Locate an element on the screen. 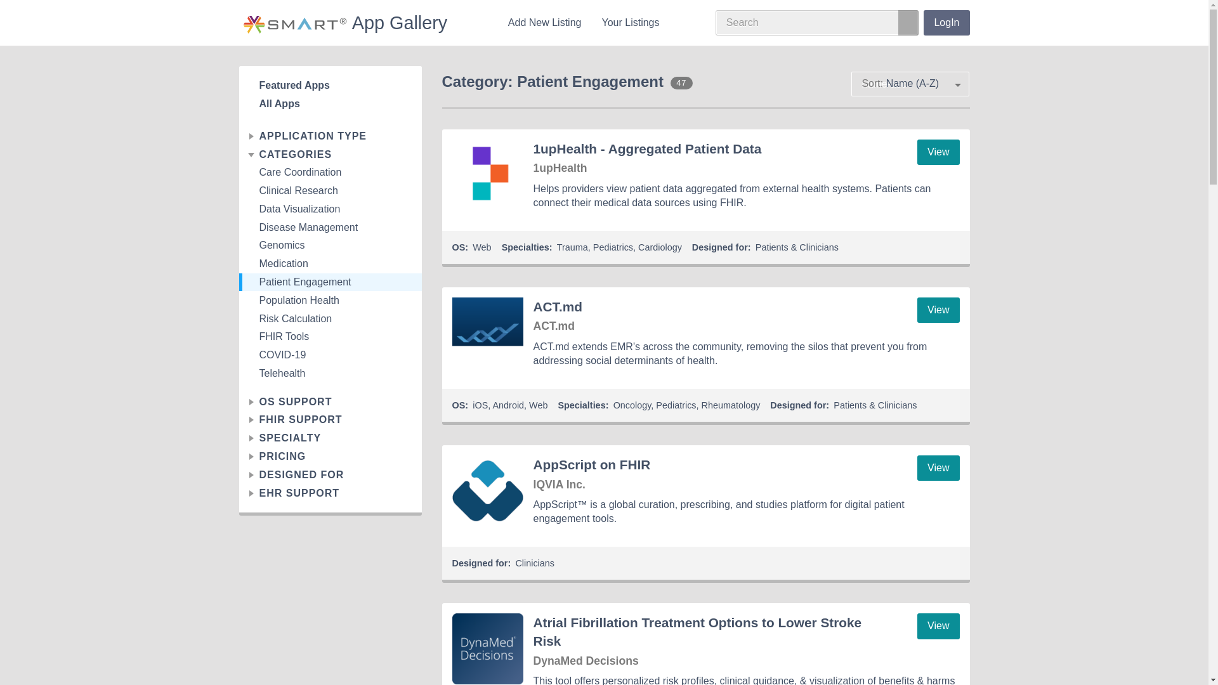 The image size is (1218, 685). Care Coordination is located at coordinates (330, 173).